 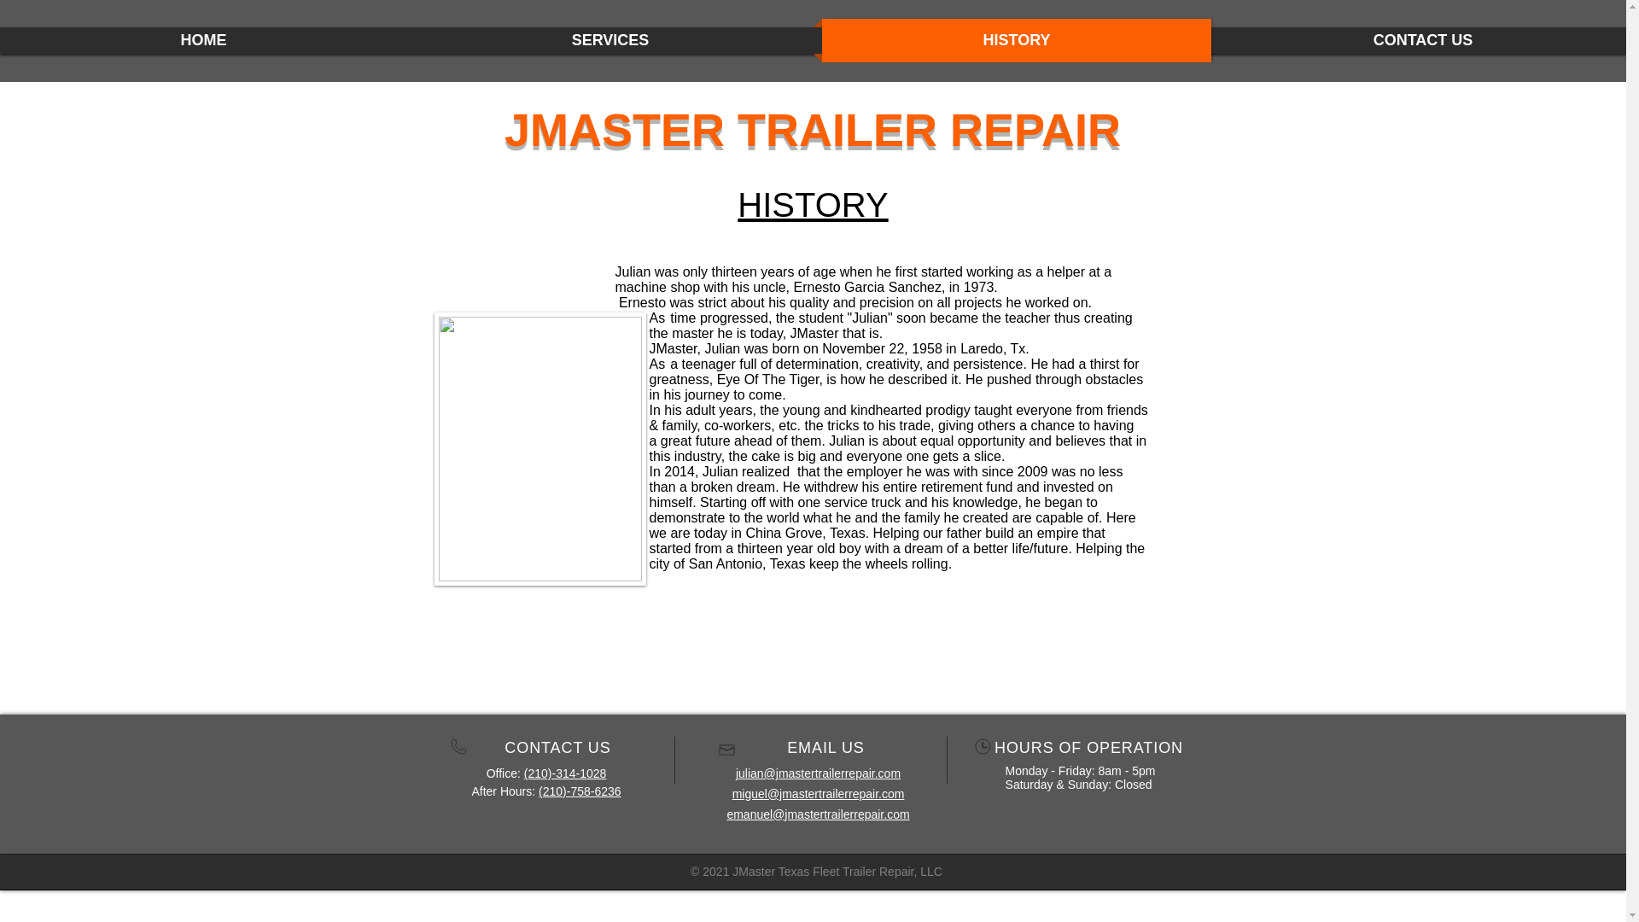 I want to click on HISTORY, so click(x=1016, y=40).